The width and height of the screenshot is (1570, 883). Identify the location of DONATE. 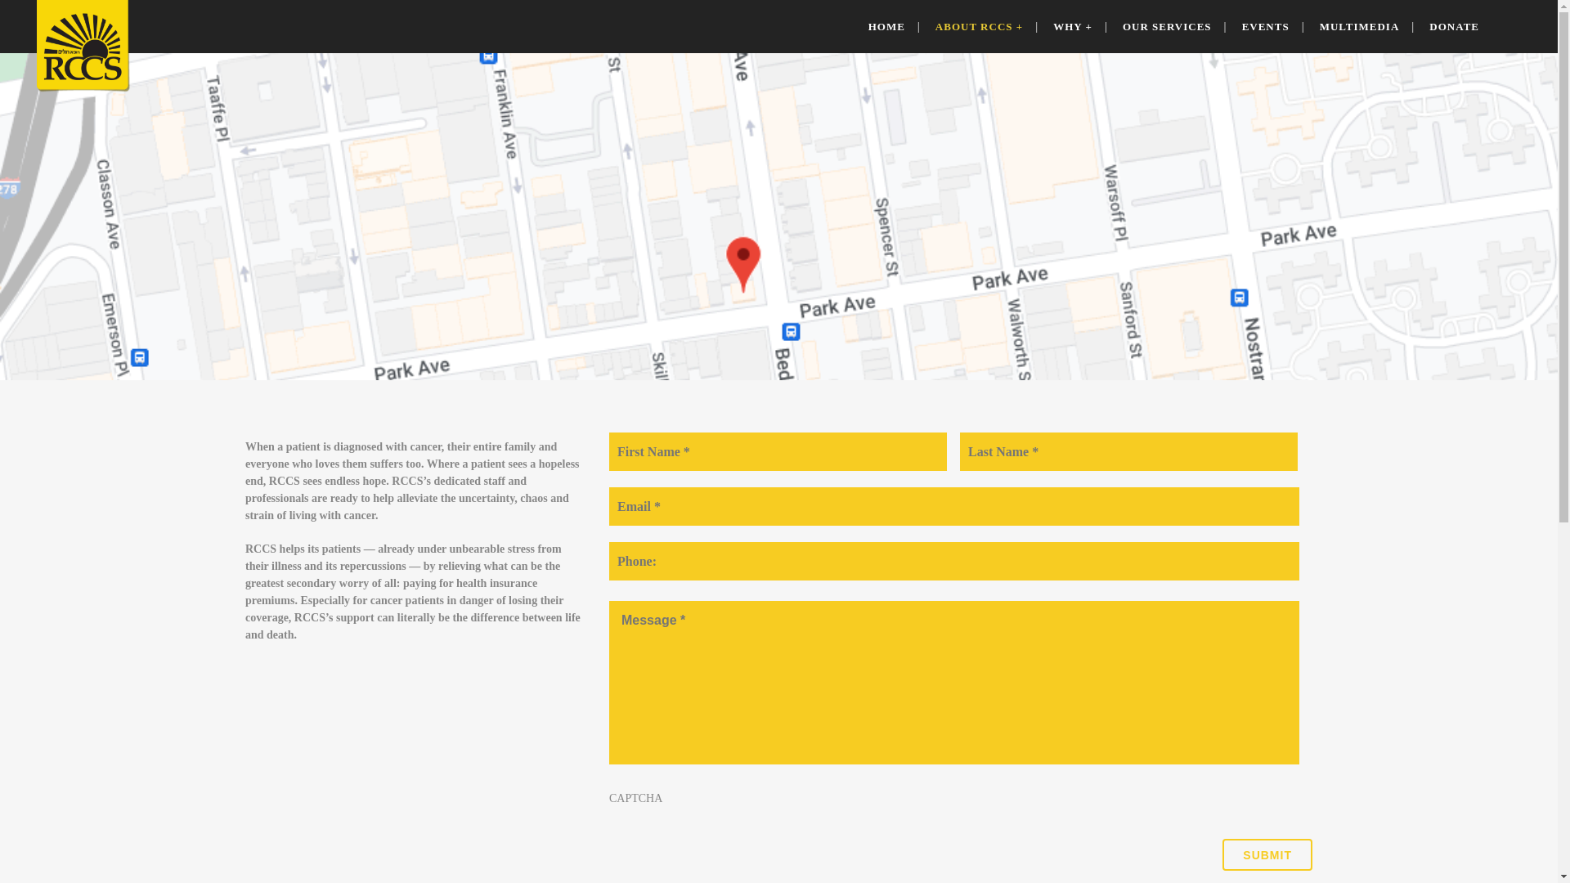
(1454, 26).